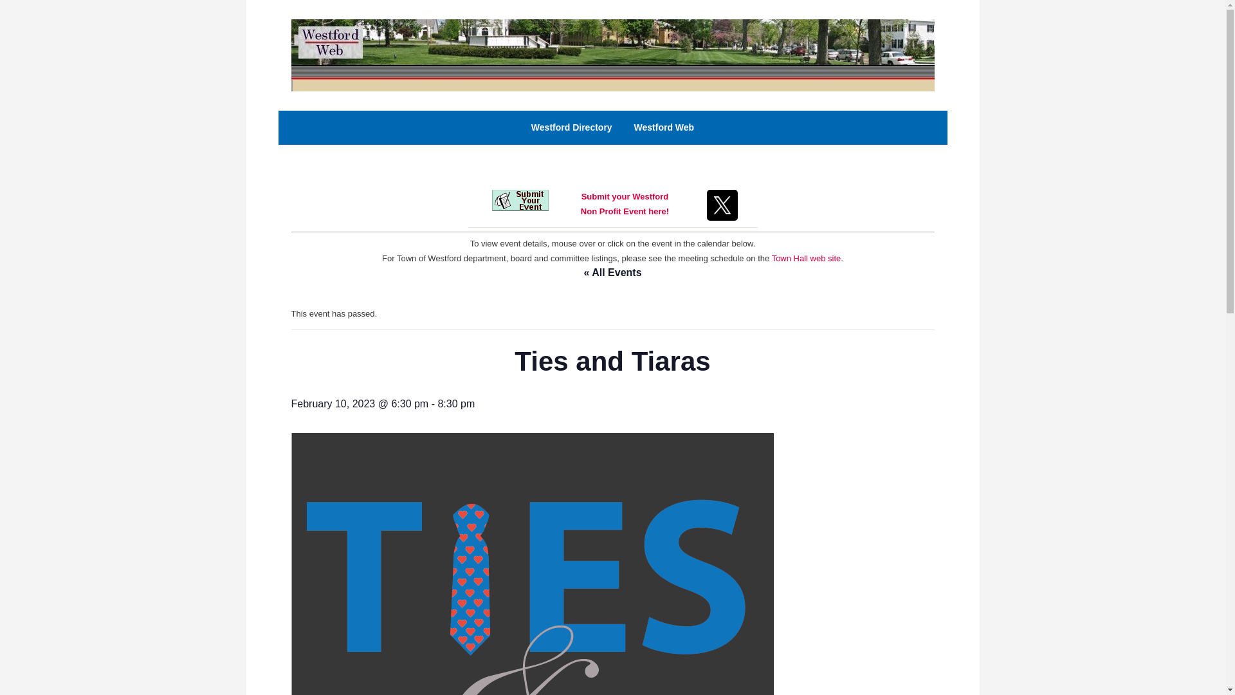 This screenshot has width=1235, height=695. Describe the element at coordinates (625, 203) in the screenshot. I see `Westford Web` at that location.